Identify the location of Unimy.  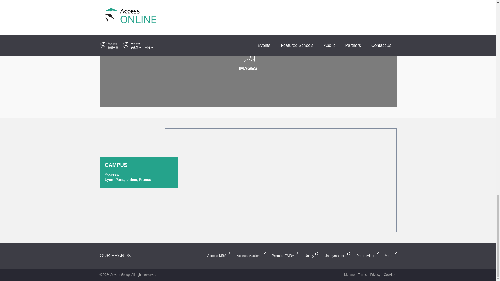
(308, 256).